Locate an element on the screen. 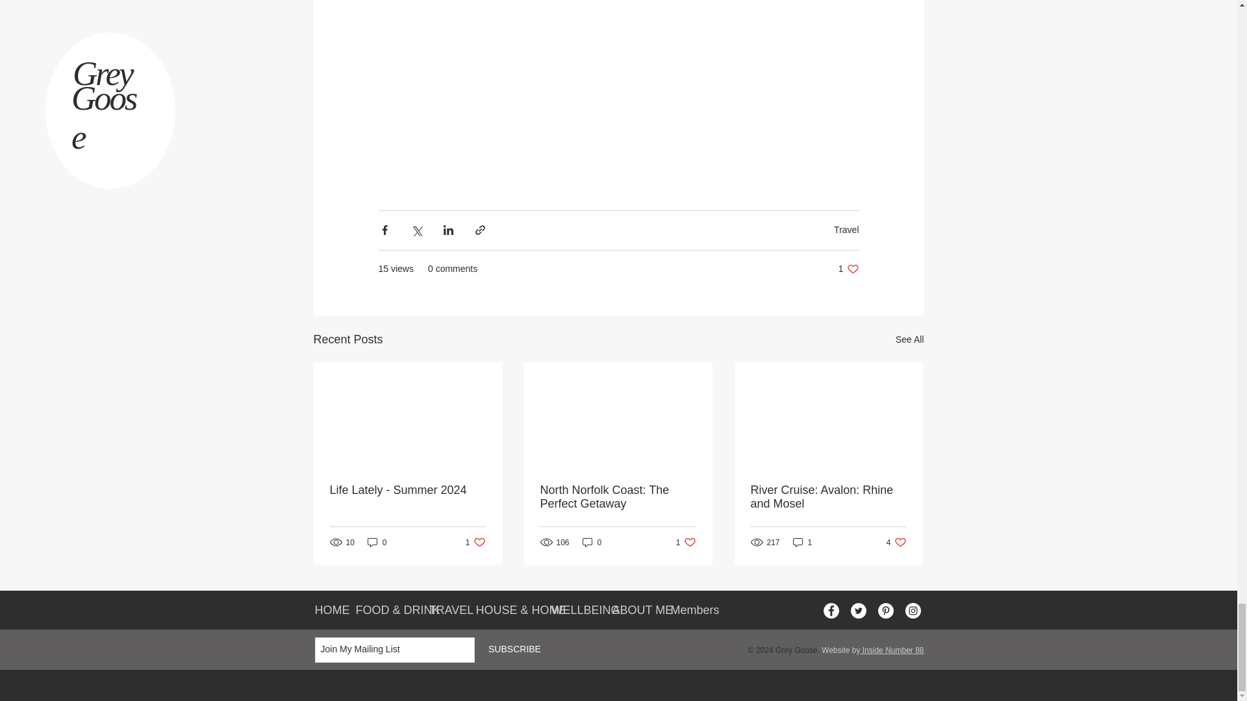 This screenshot has width=1247, height=701. 0 is located at coordinates (896, 542).